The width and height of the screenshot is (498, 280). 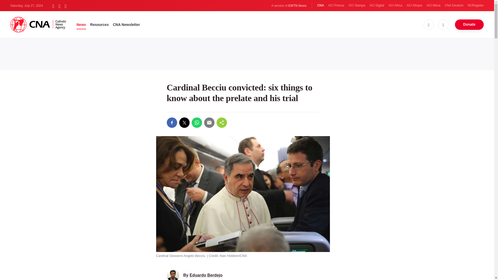 What do you see at coordinates (321, 5) in the screenshot?
I see `CNA` at bounding box center [321, 5].